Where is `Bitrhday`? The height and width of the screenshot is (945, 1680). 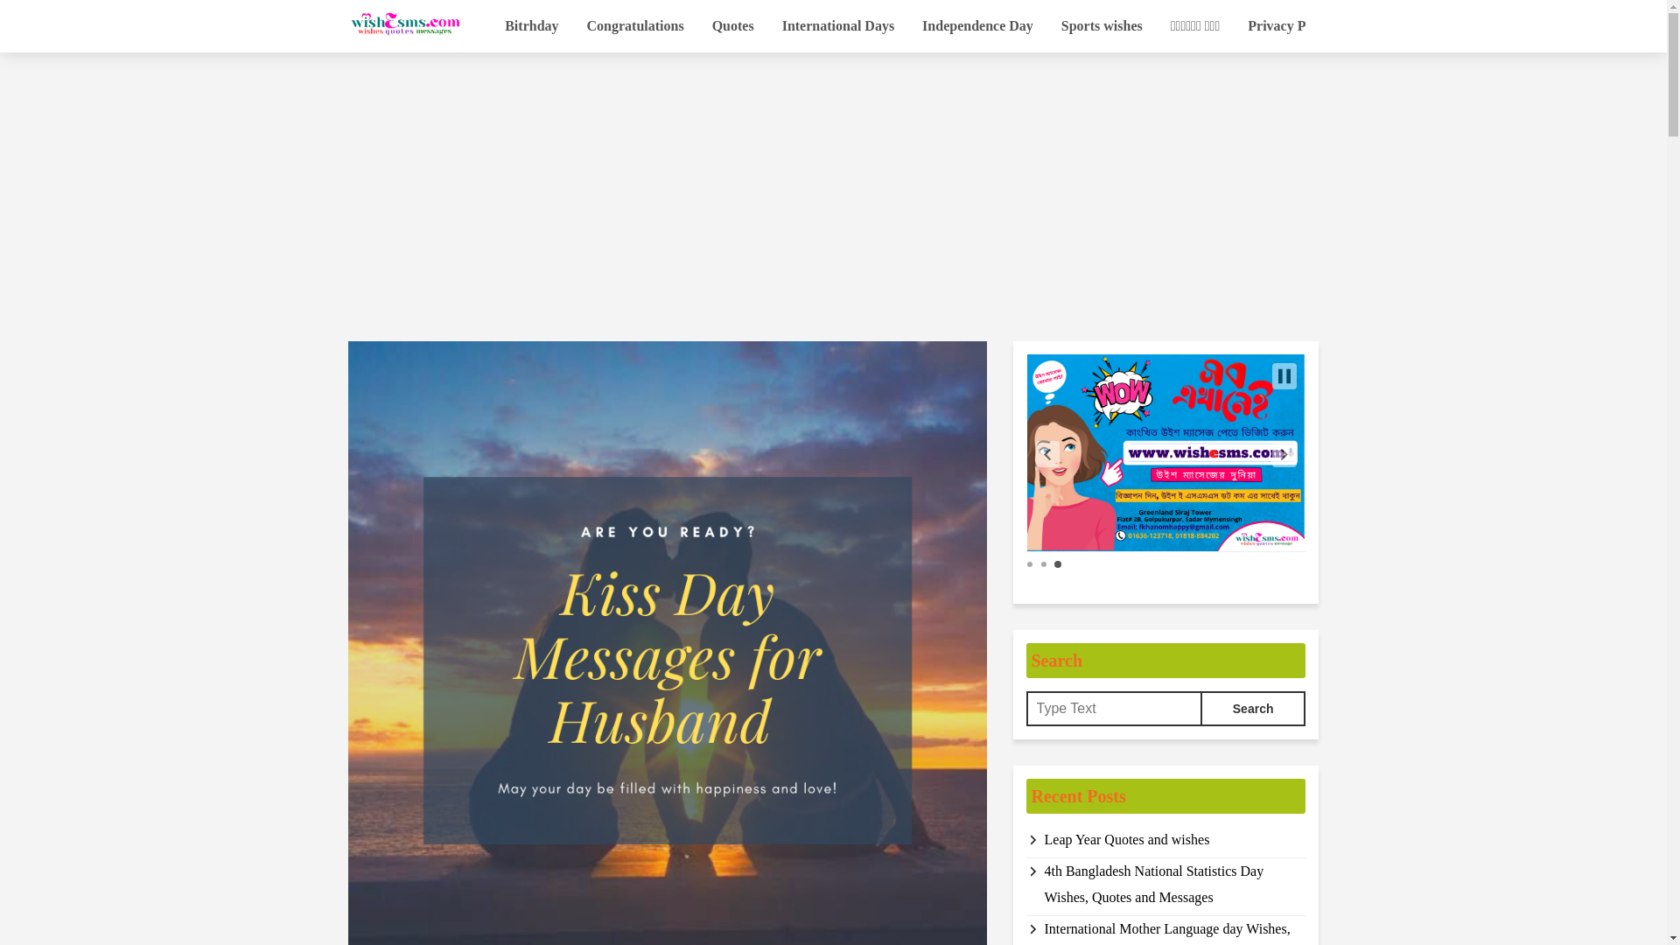
Bitrhday is located at coordinates (531, 26).